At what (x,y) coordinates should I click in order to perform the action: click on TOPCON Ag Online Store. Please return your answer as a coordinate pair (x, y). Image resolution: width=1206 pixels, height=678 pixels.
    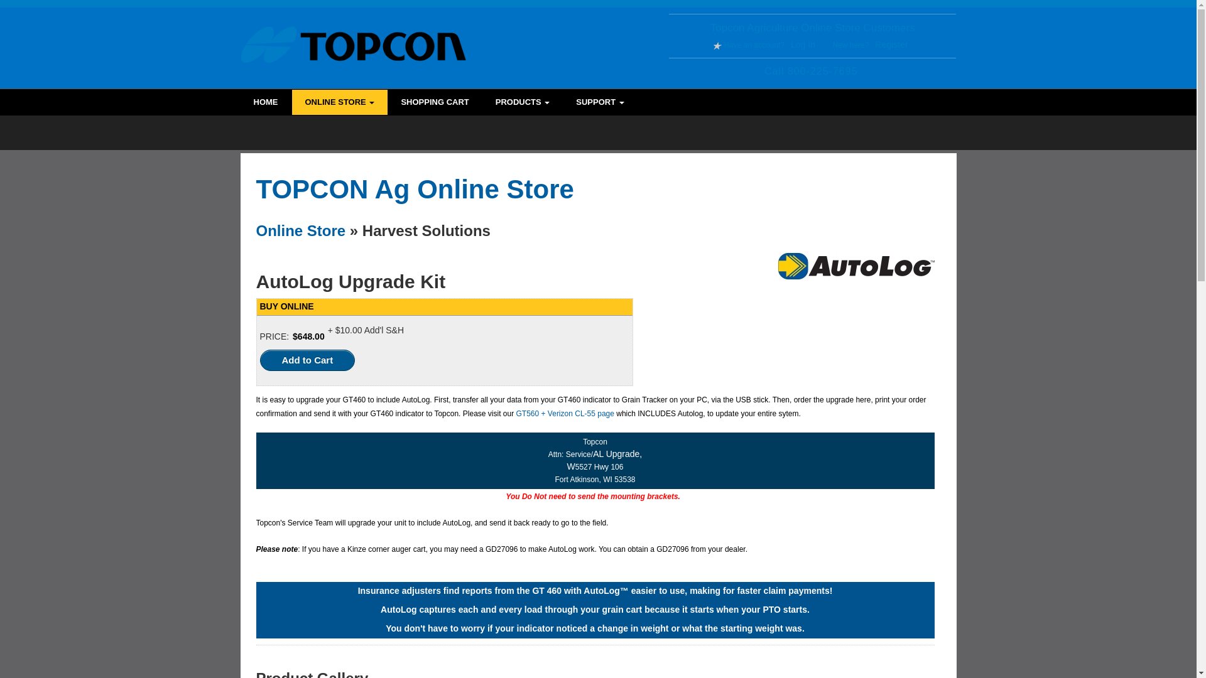
    Looking at the image, I should click on (415, 189).